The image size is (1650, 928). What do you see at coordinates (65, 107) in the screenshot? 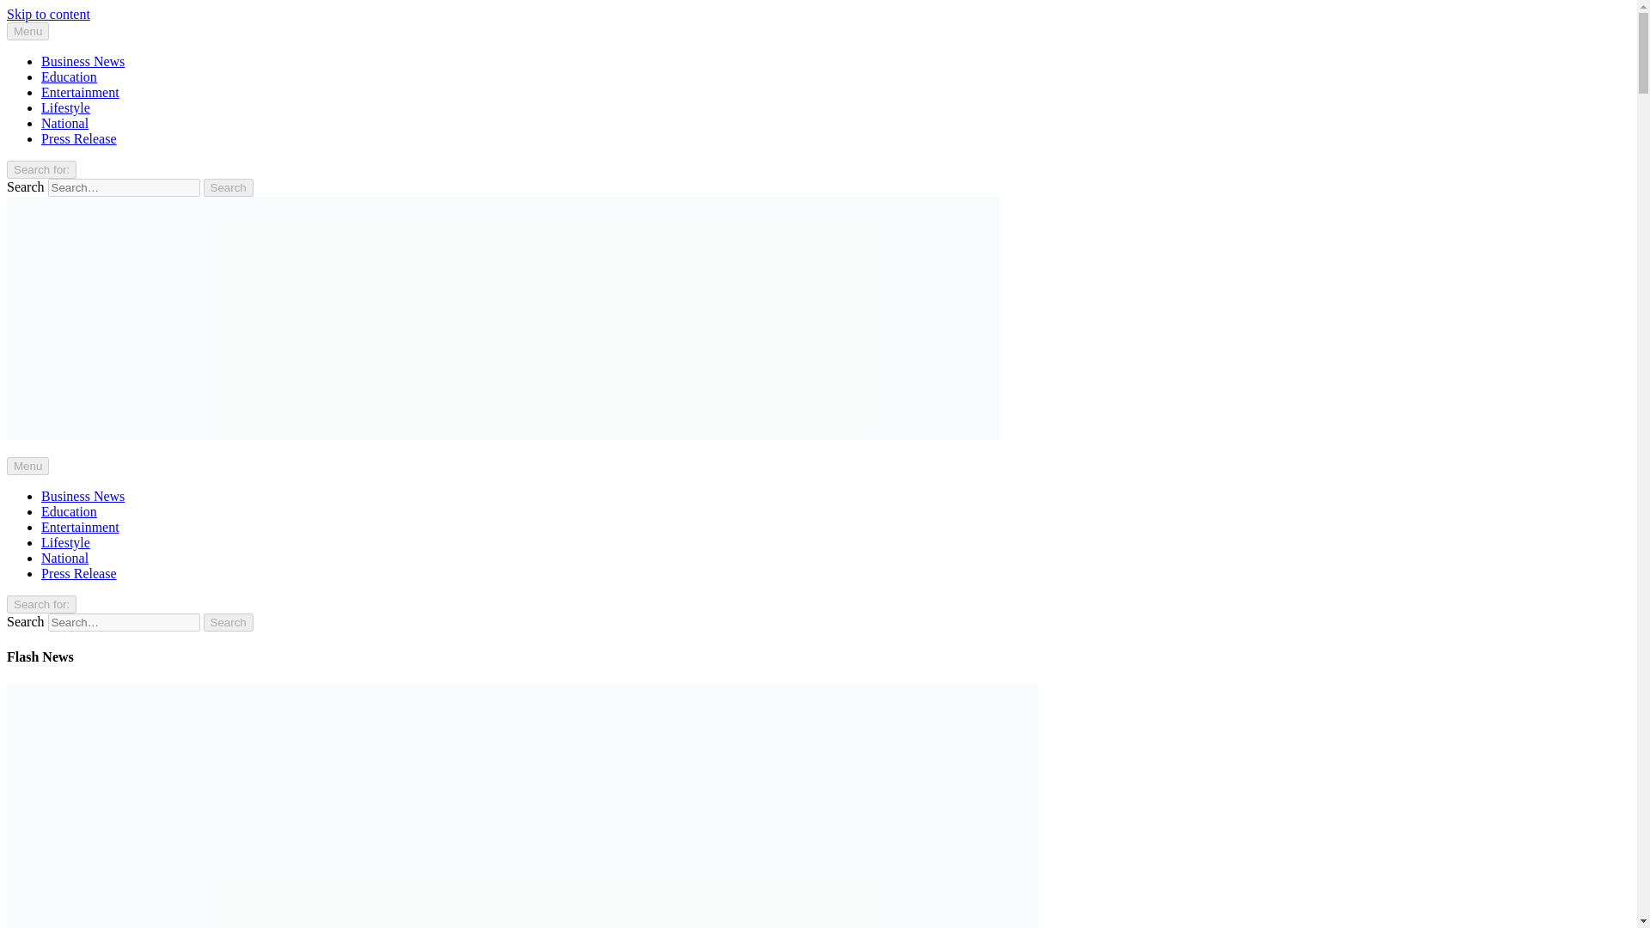
I see `Lifestyle` at bounding box center [65, 107].